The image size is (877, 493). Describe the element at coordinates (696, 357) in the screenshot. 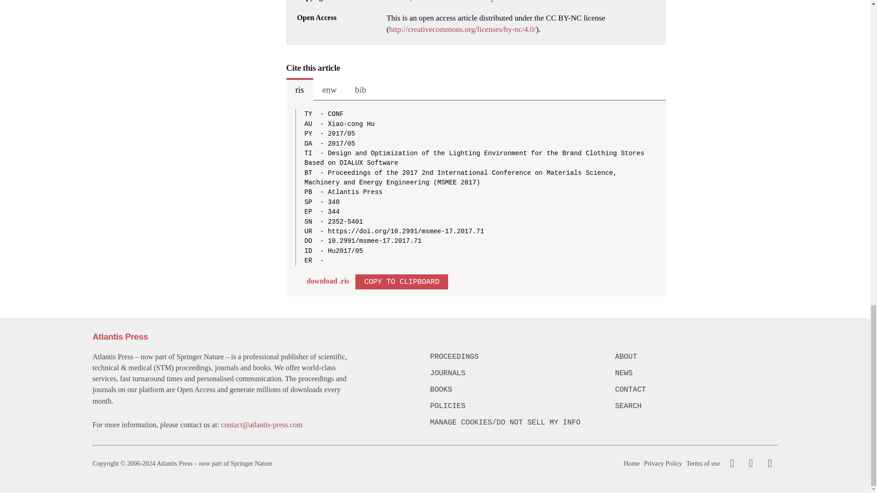

I see `ABOUT` at that location.